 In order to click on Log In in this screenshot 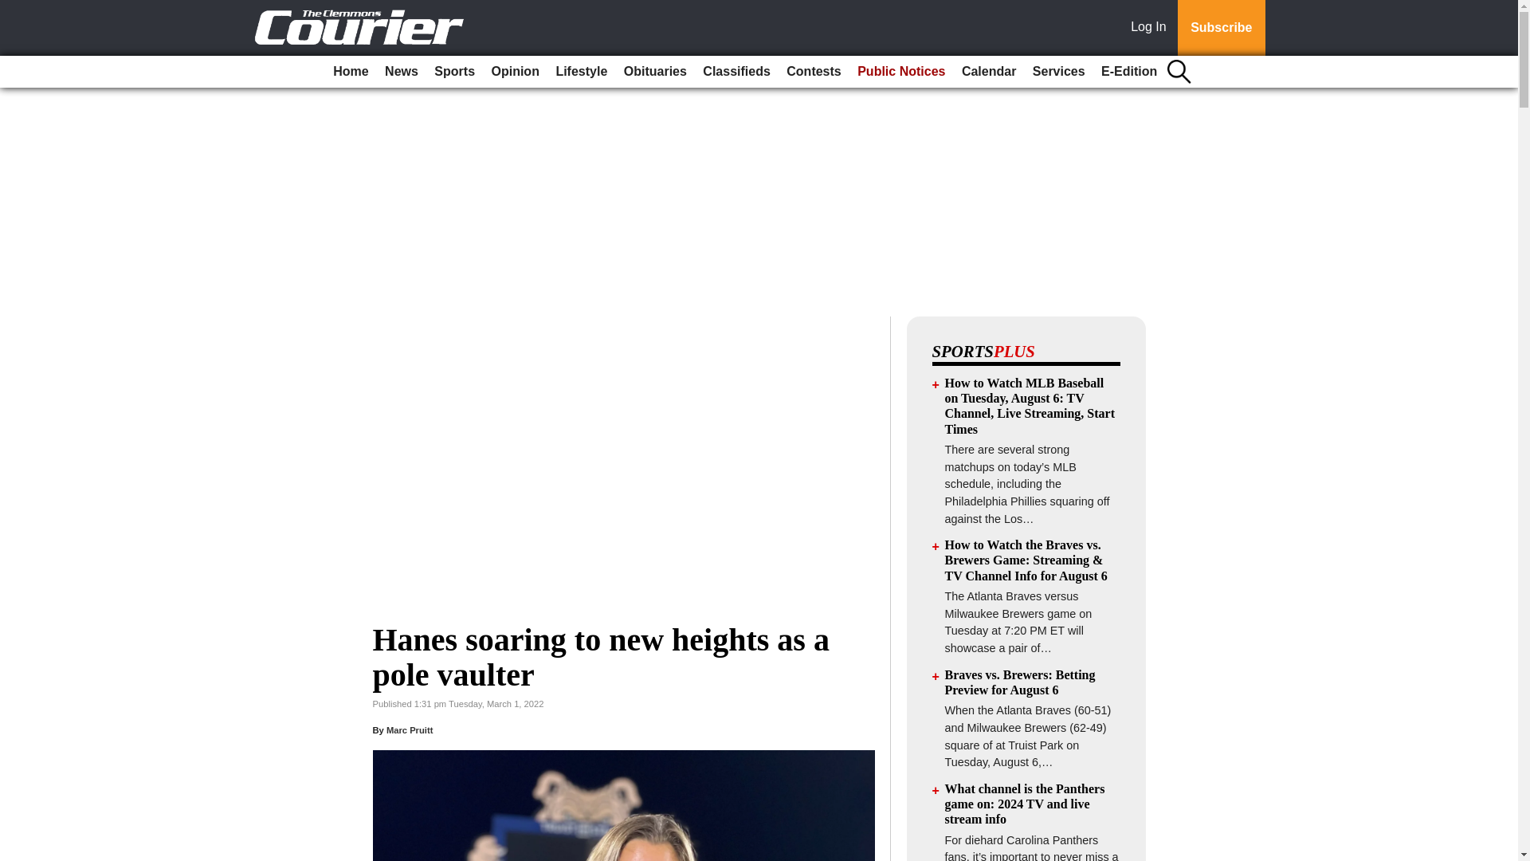, I will do `click(1151, 28)`.